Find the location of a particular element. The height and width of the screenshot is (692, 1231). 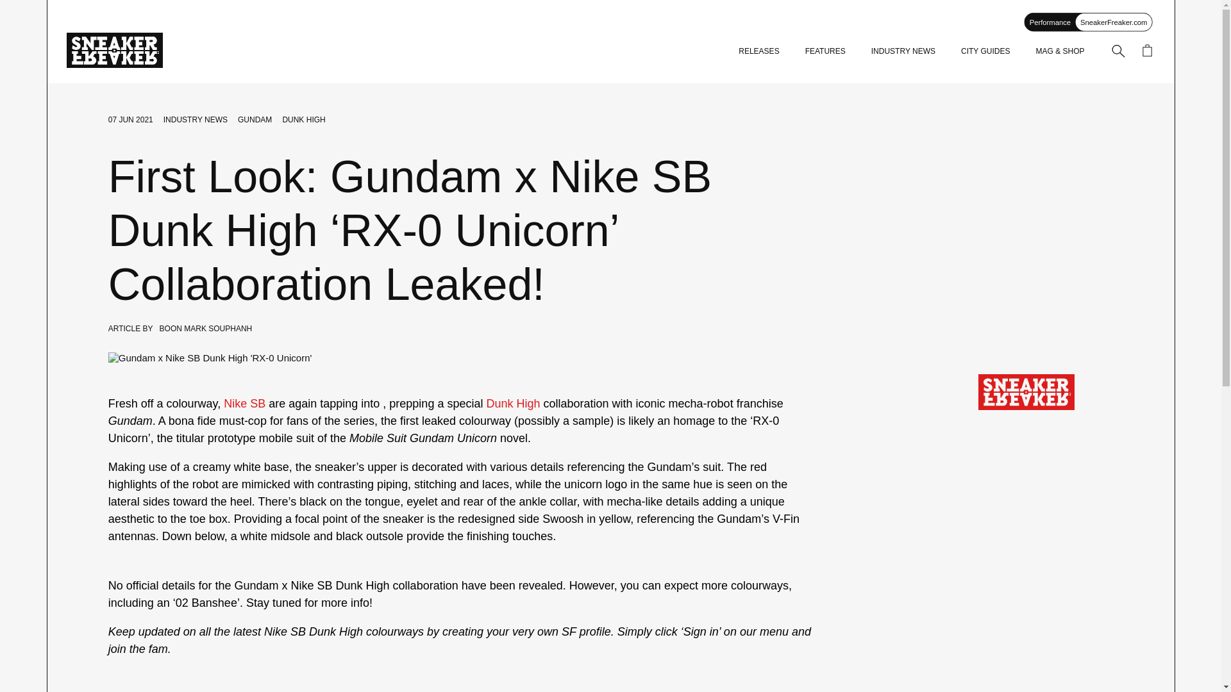

FEATURES is located at coordinates (825, 51).